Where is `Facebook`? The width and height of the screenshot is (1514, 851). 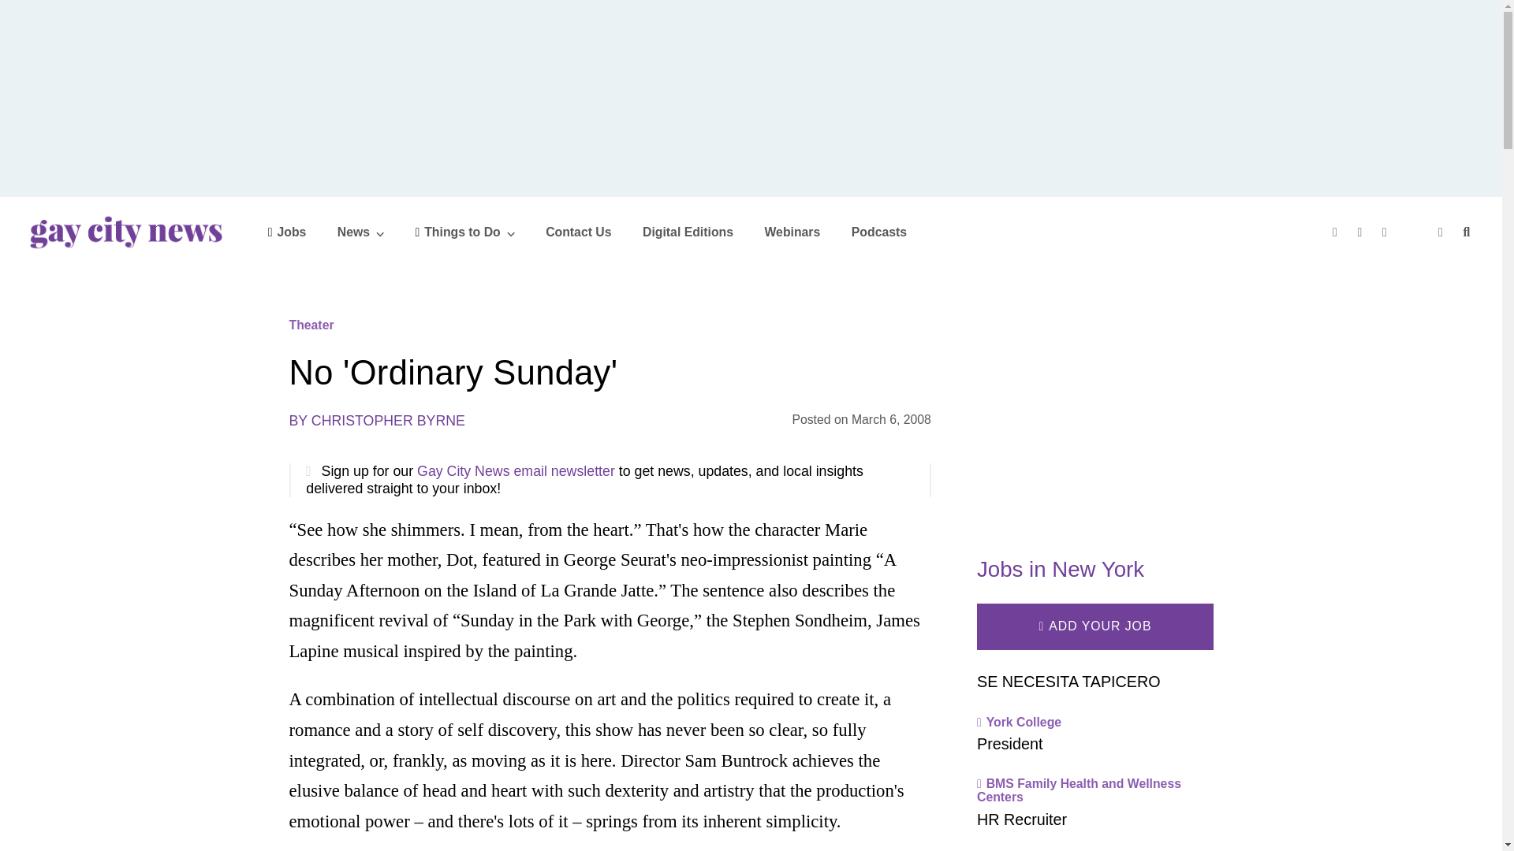 Facebook is located at coordinates (1337, 232).